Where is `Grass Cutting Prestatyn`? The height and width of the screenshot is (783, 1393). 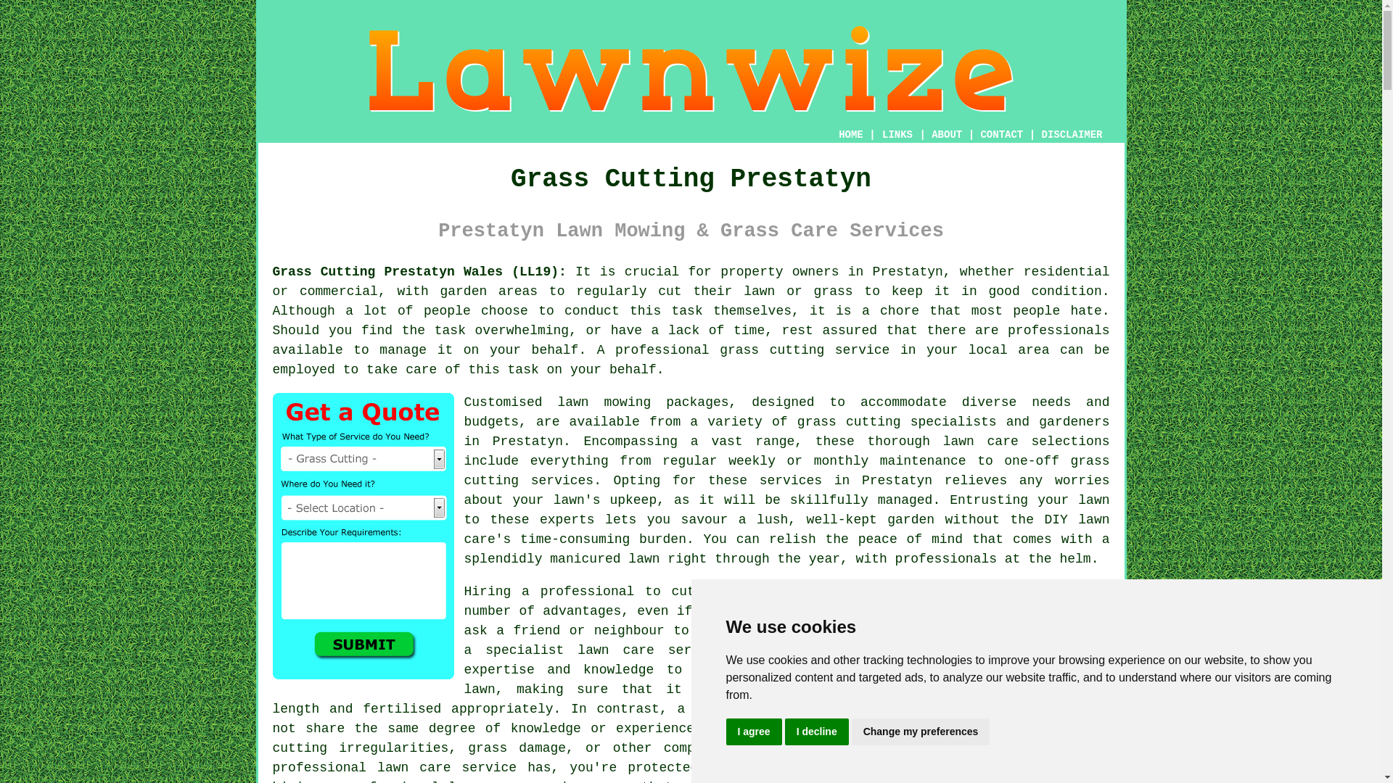 Grass Cutting Prestatyn is located at coordinates (691, 68).